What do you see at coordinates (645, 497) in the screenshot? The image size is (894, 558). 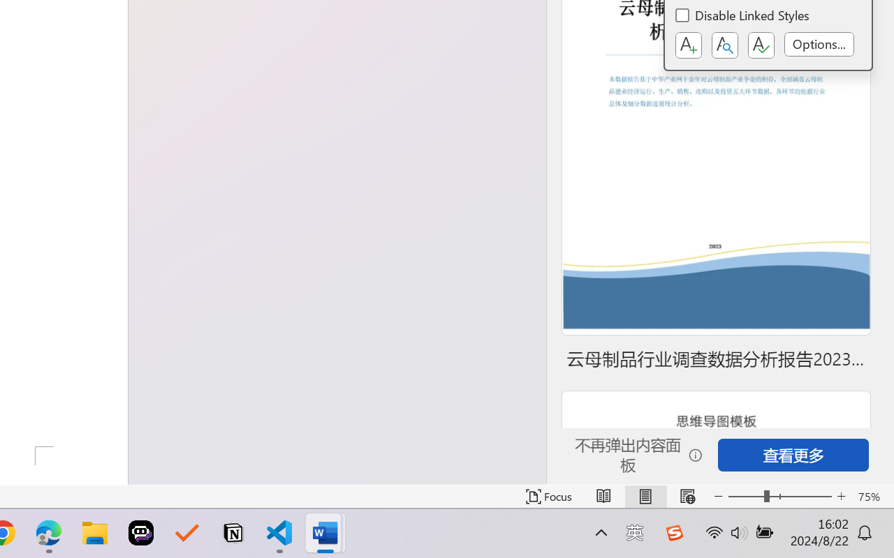 I see `Print Layout` at bounding box center [645, 497].